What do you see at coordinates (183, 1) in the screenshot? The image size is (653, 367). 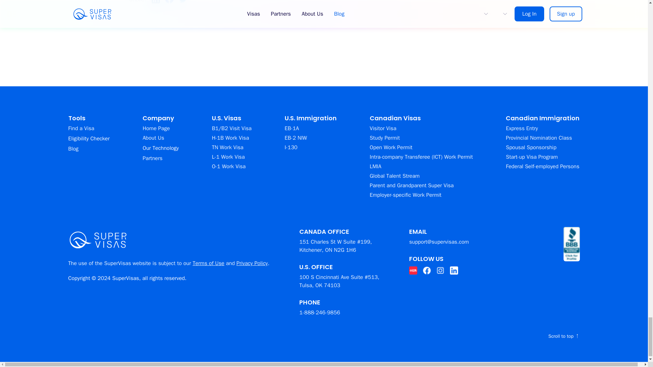 I see `Share article to Twitter` at bounding box center [183, 1].